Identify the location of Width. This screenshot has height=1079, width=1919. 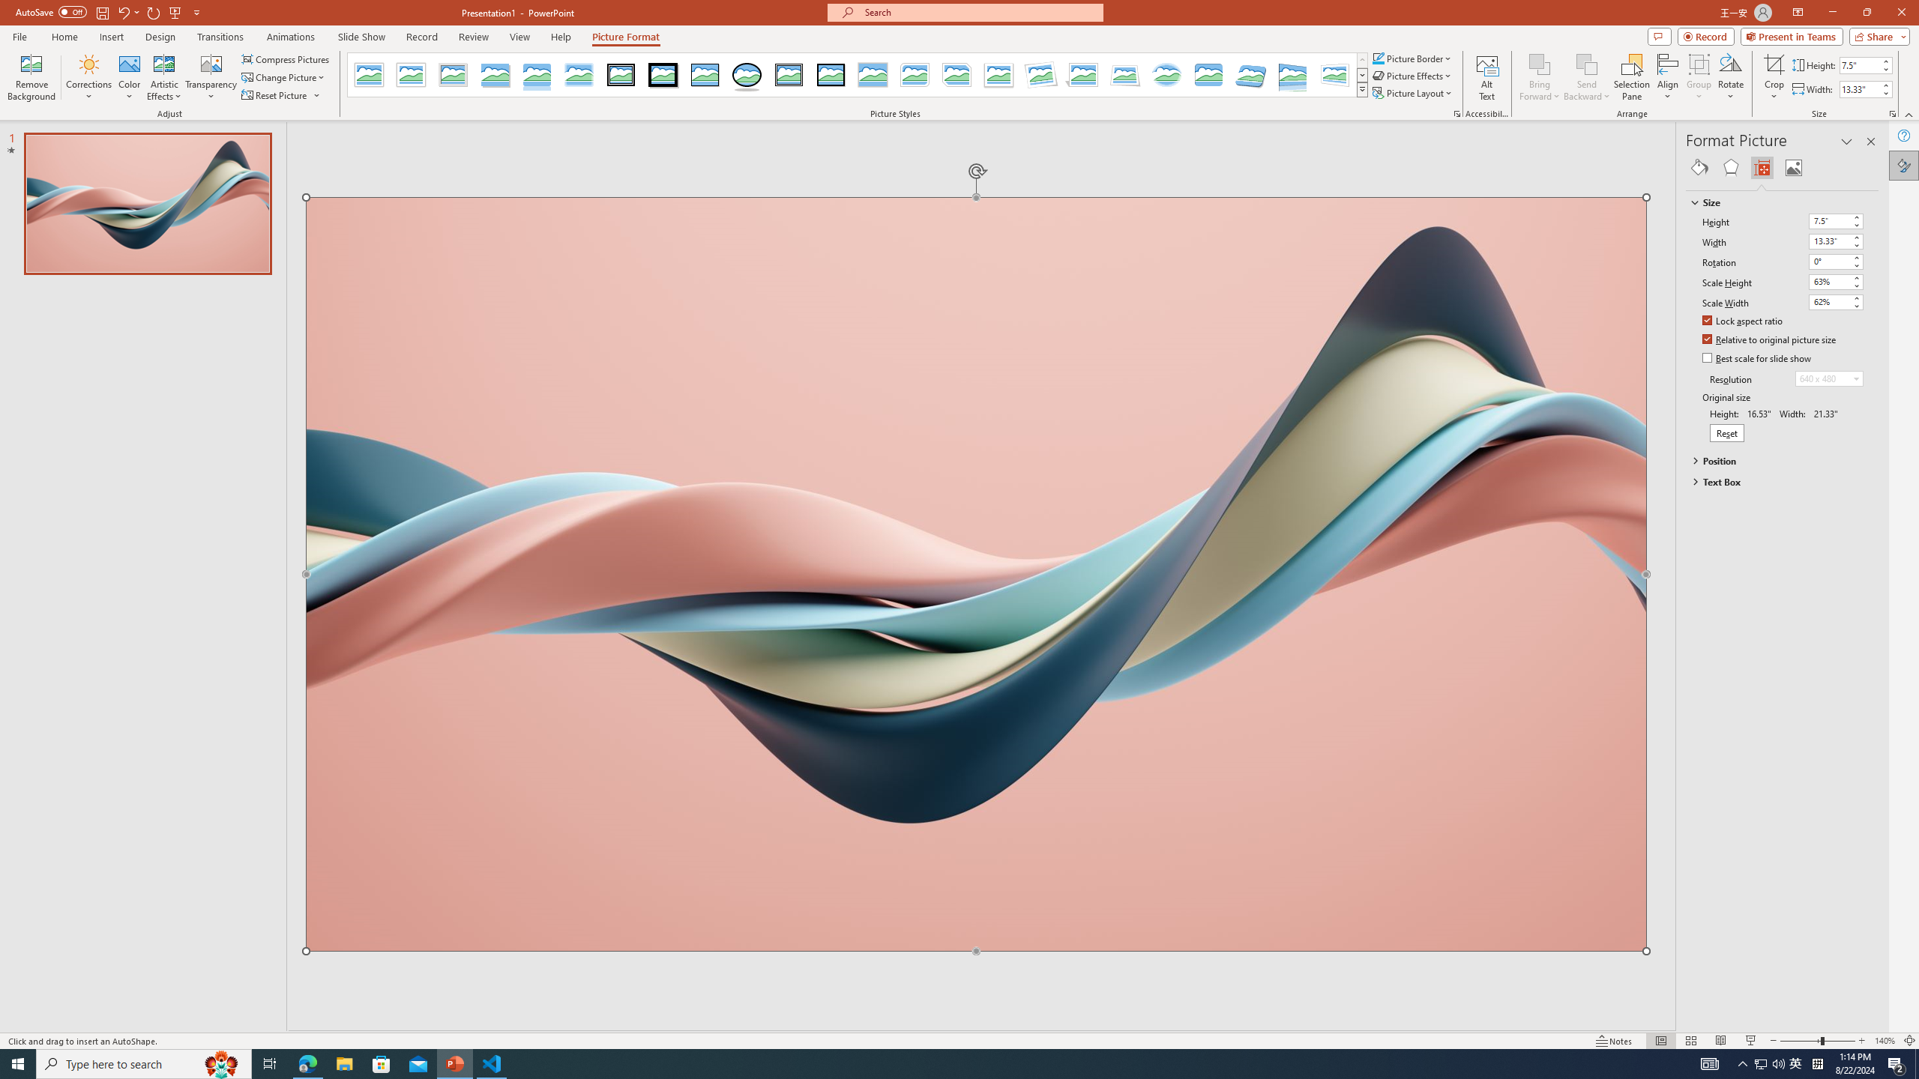
(1829, 241).